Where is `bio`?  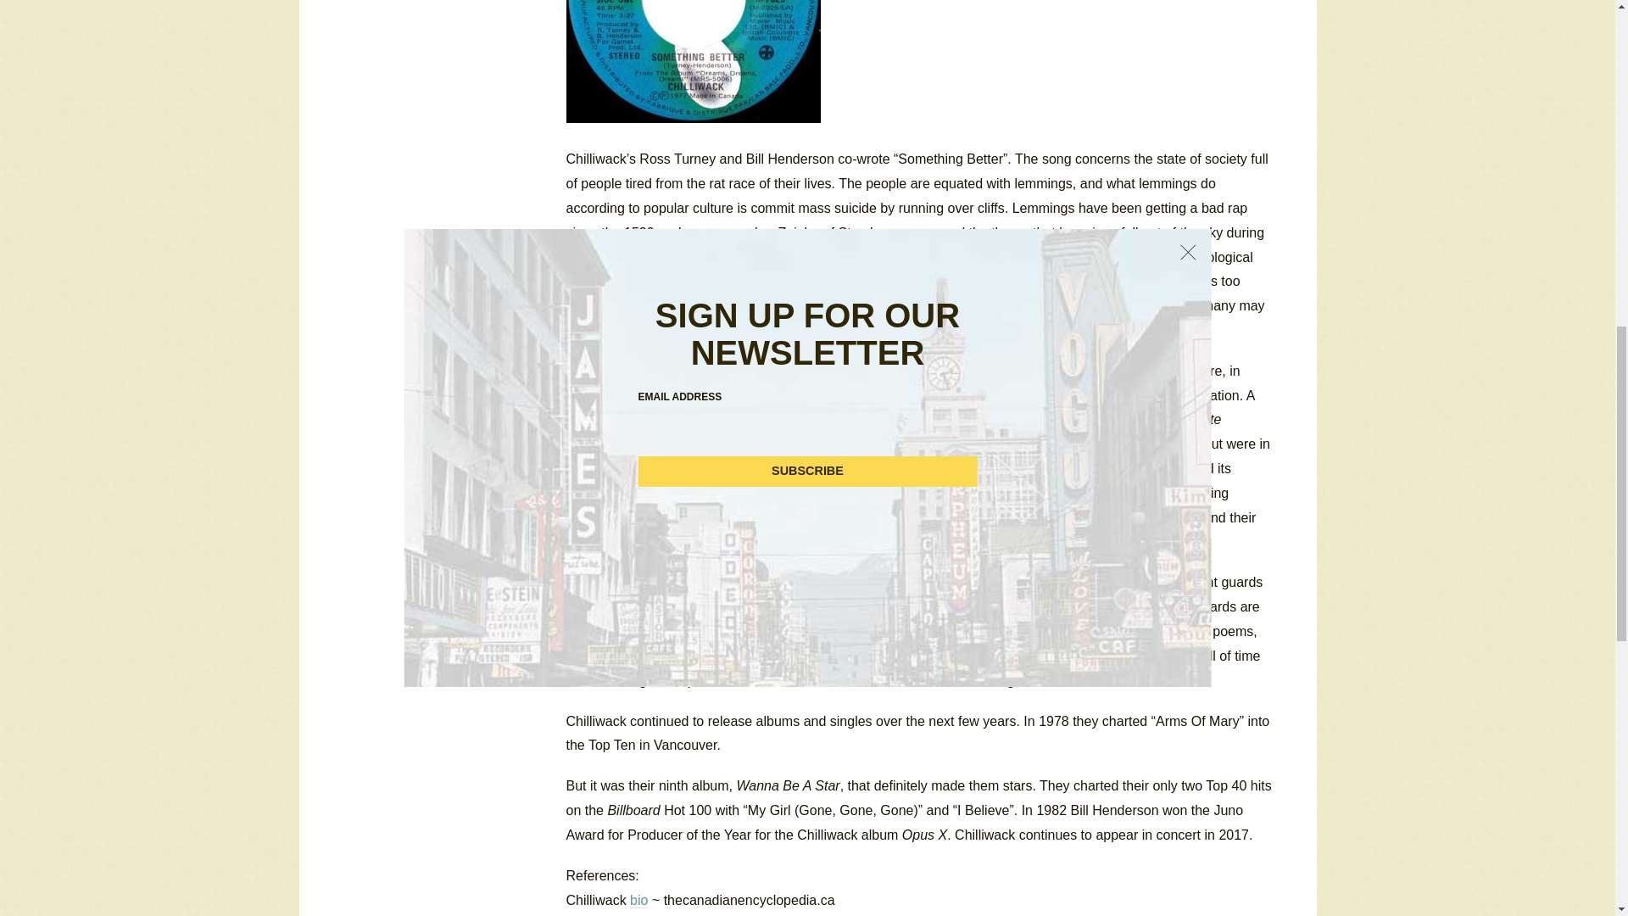
bio is located at coordinates (639, 901).